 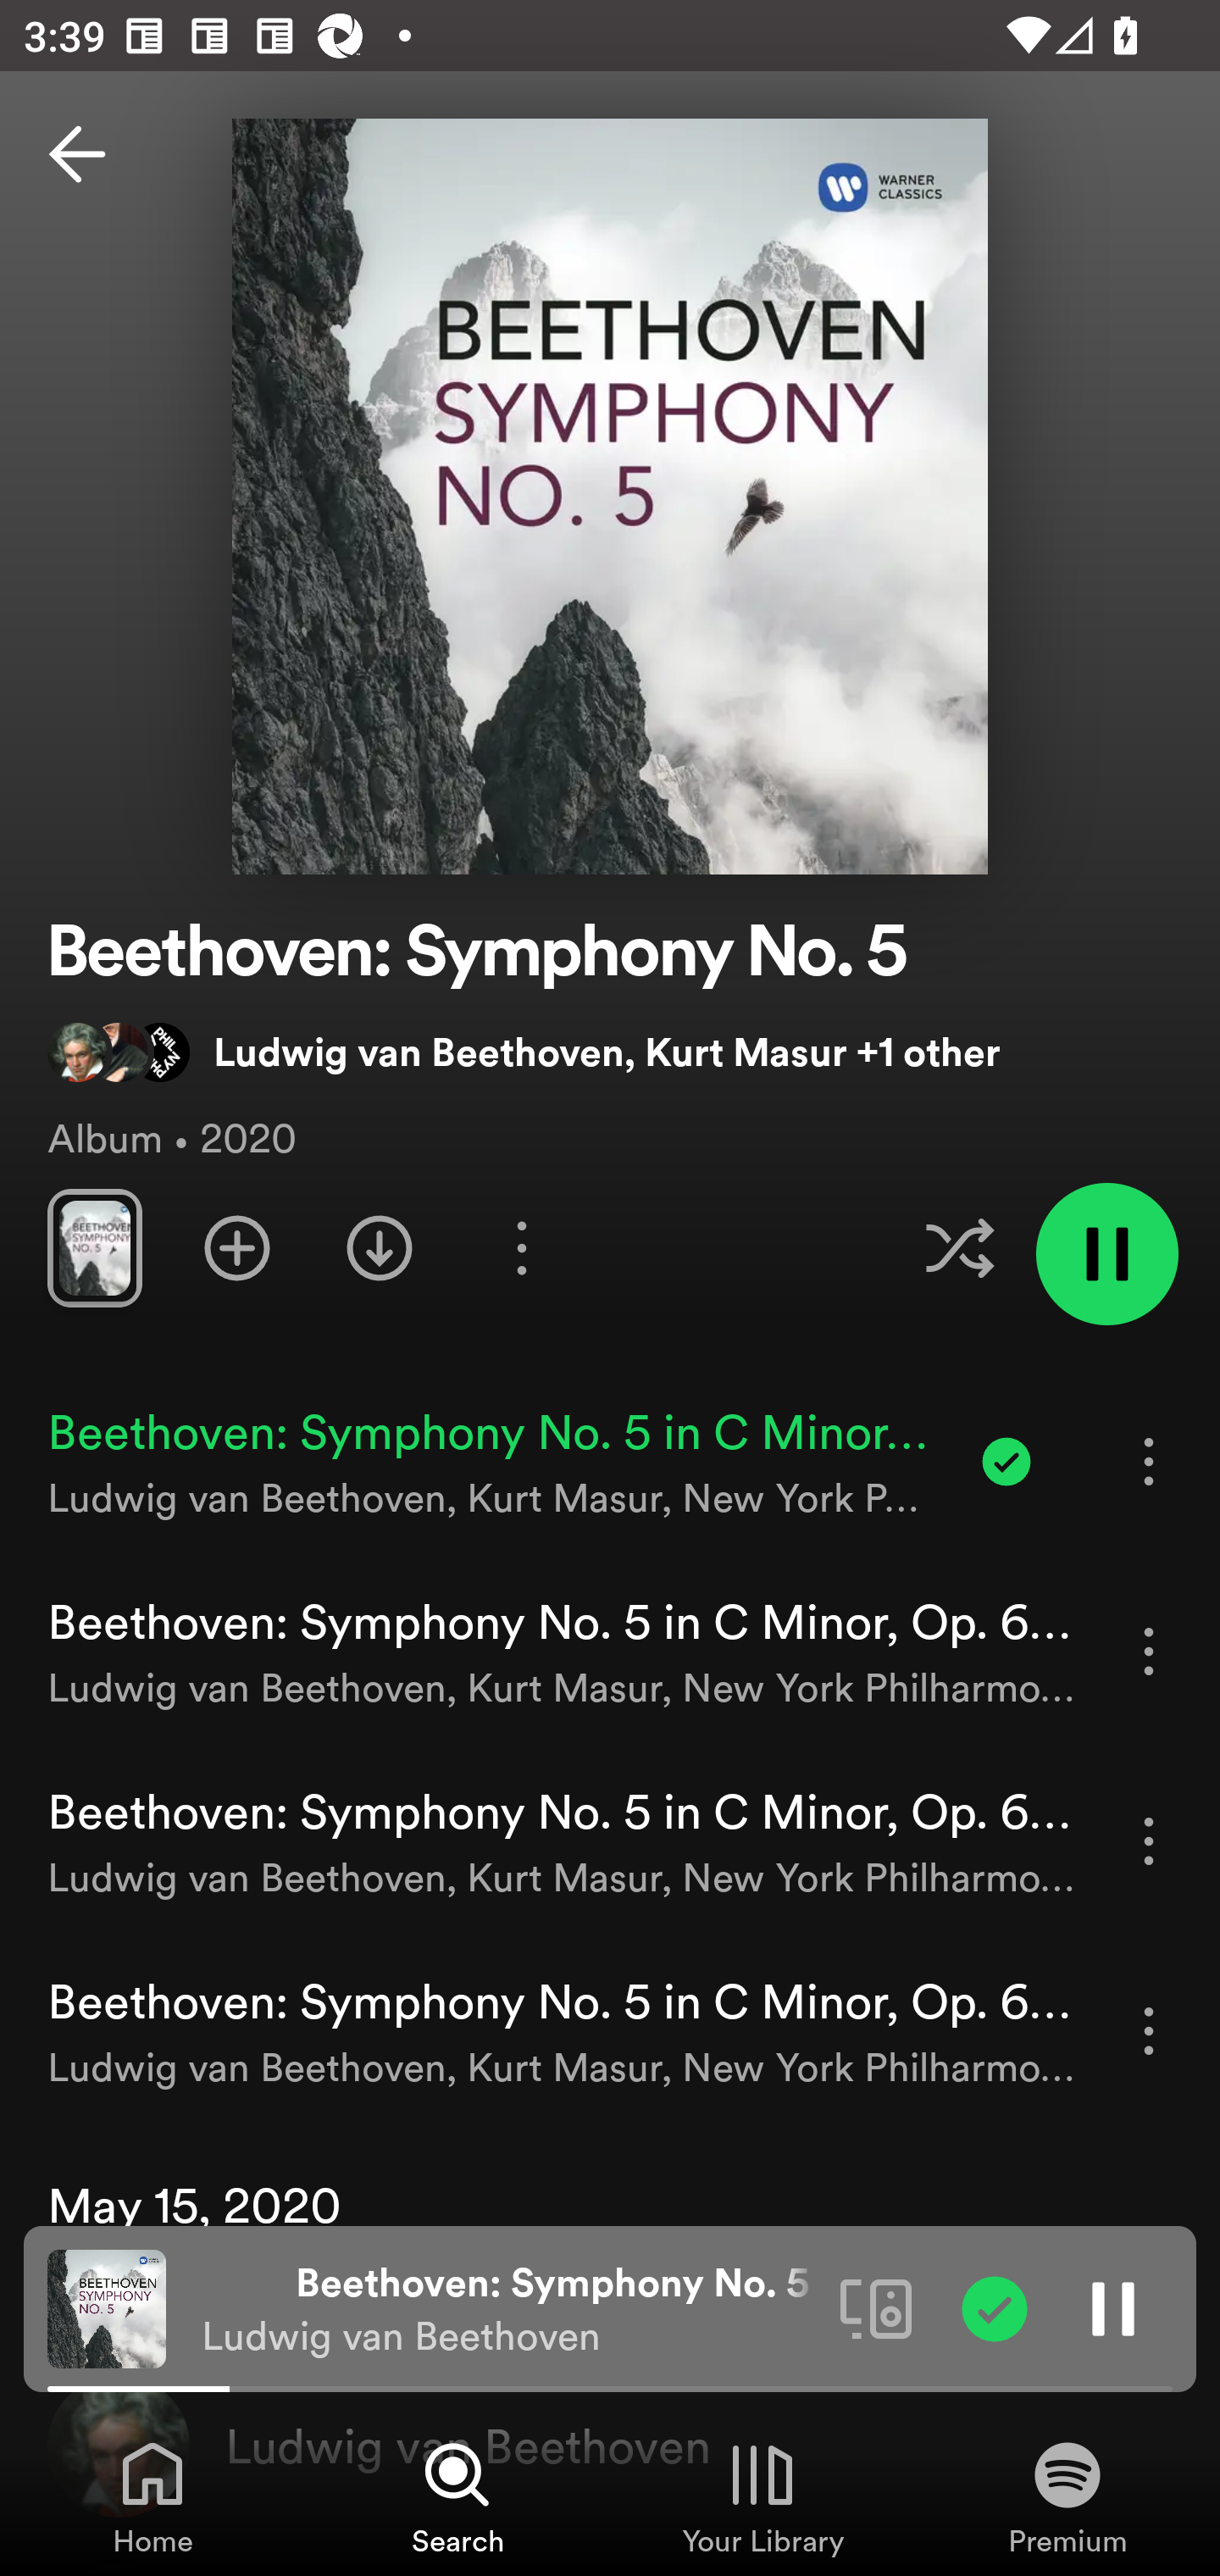 I want to click on Your Library, Tab 3 of 4 Your Library Your Library, so click(x=762, y=2496).